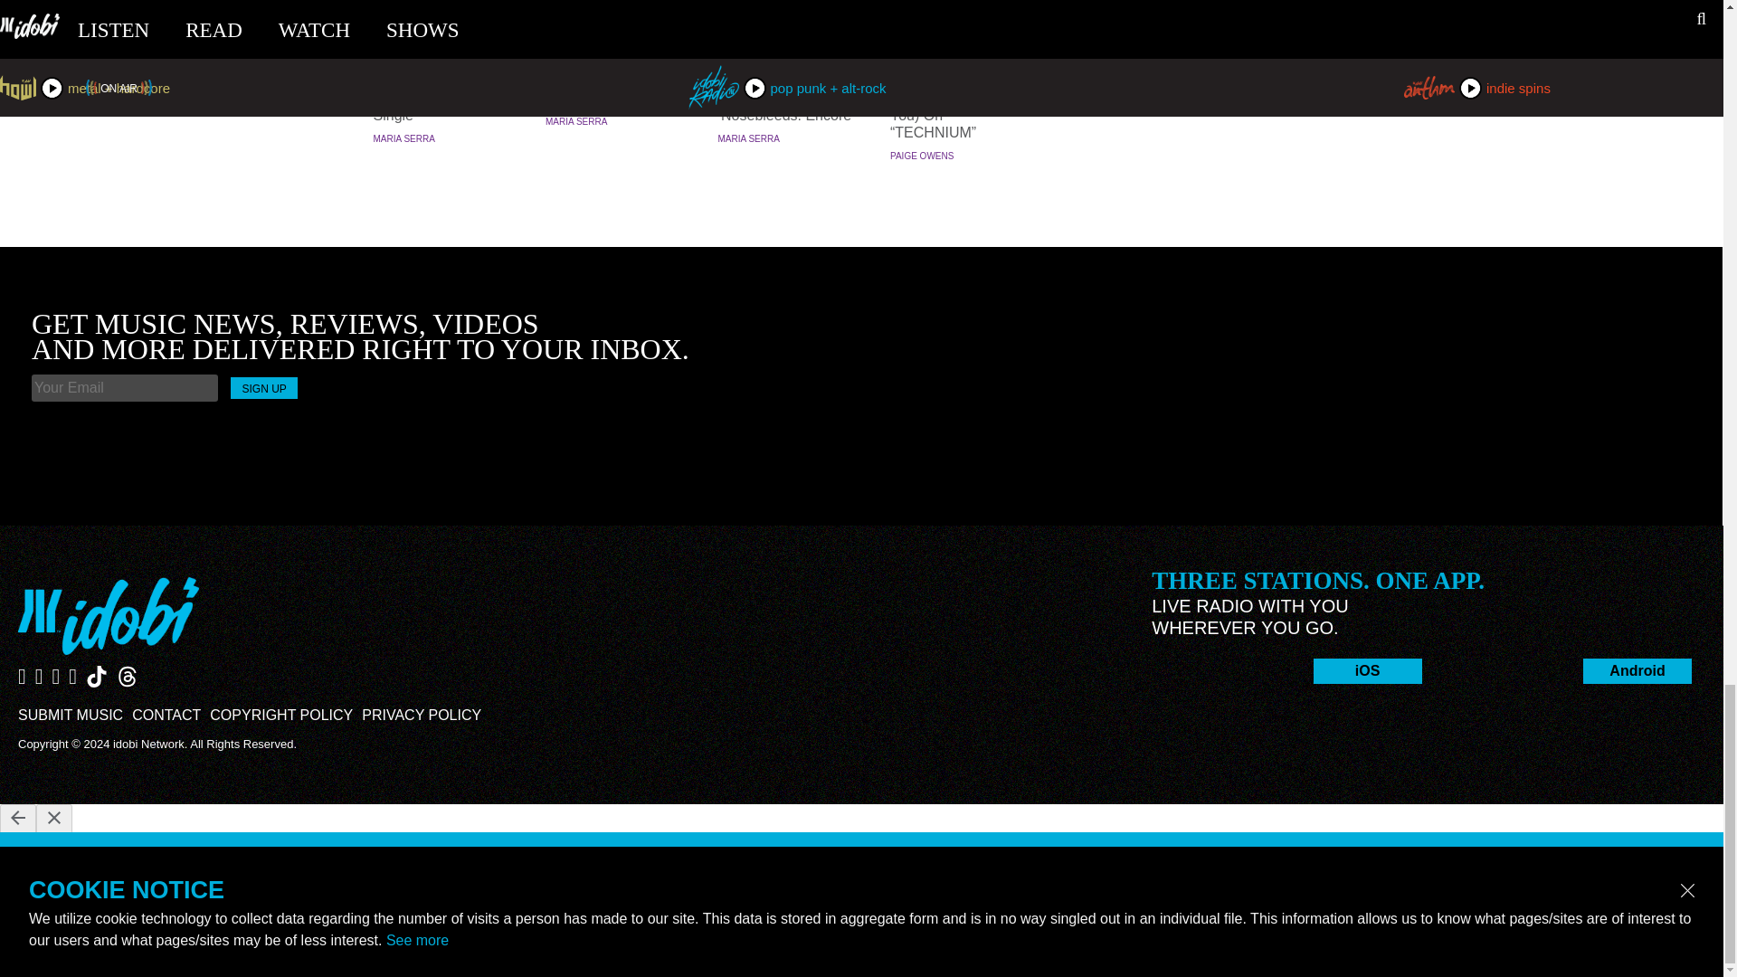 The height and width of the screenshot is (977, 1737). Describe the element at coordinates (921, 156) in the screenshot. I see `PAIGE OWENS` at that location.